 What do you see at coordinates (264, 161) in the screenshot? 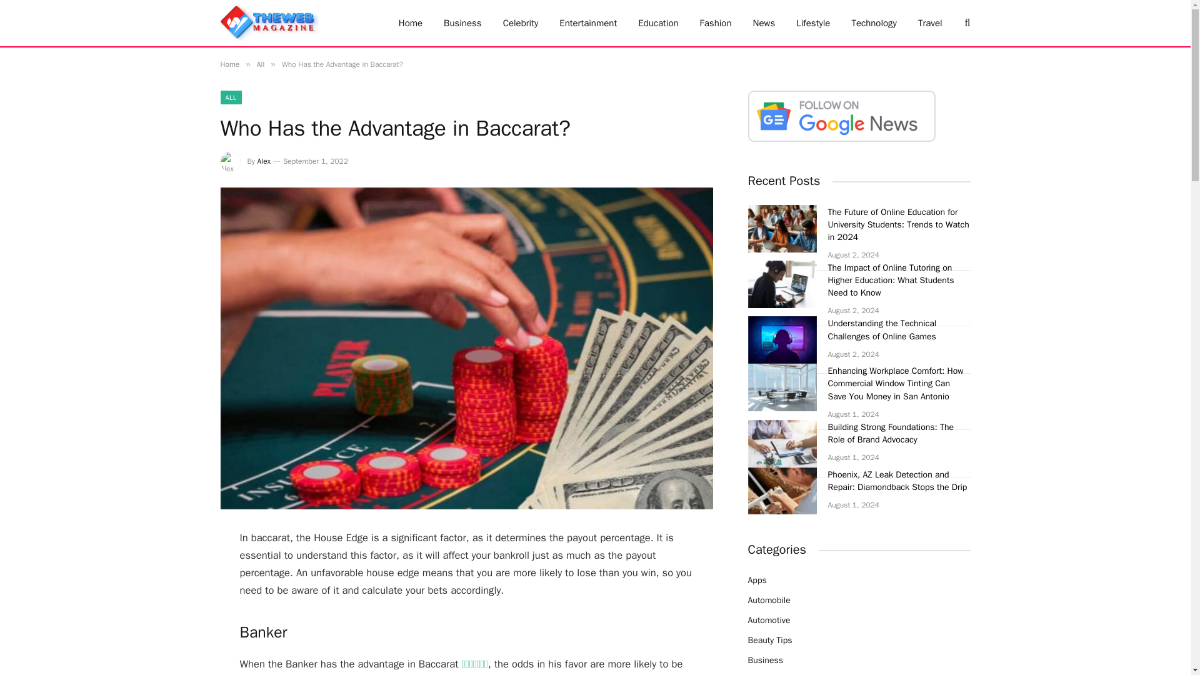
I see `Alex` at bounding box center [264, 161].